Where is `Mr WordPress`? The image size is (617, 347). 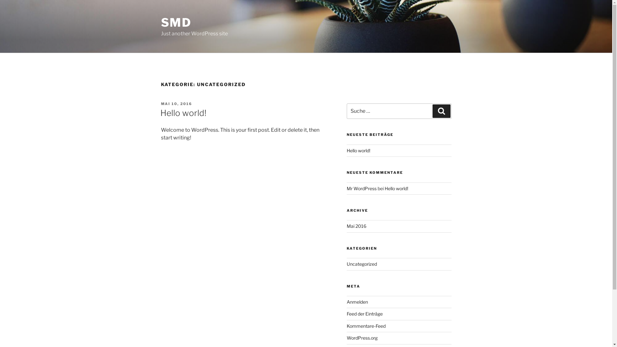
Mr WordPress is located at coordinates (362, 188).